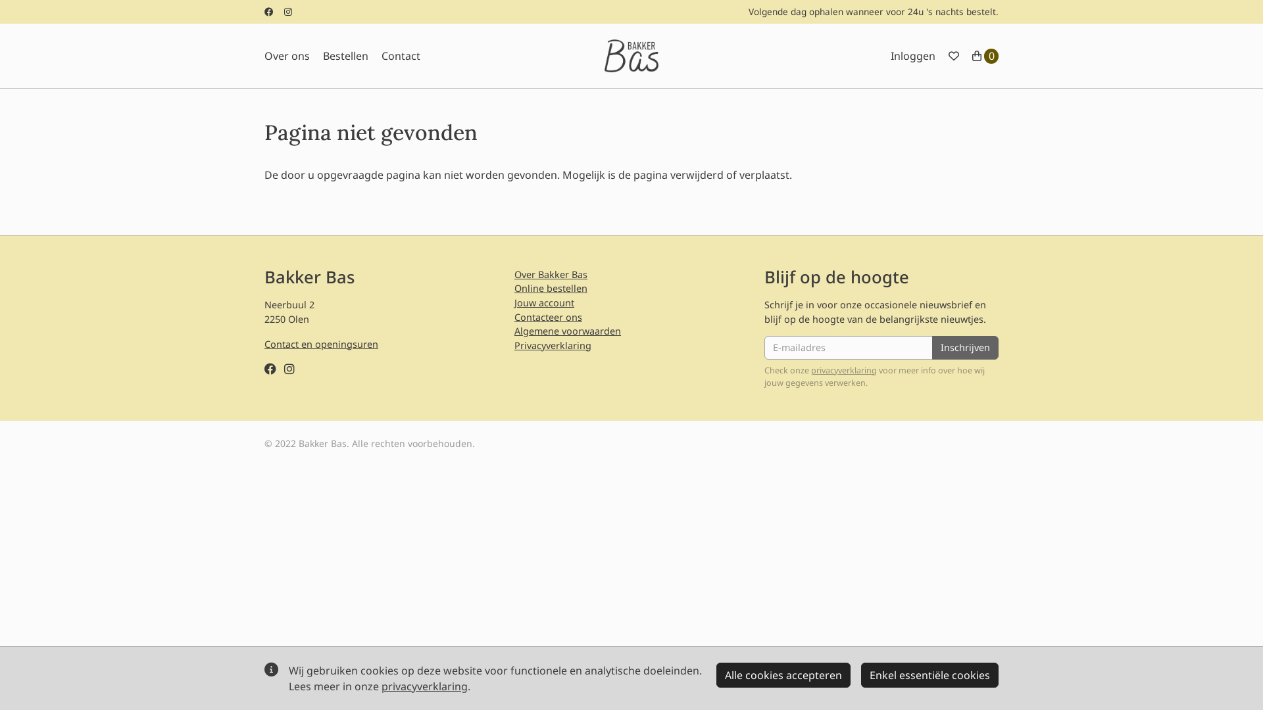 Image resolution: width=1263 pixels, height=710 pixels. Describe the element at coordinates (913, 56) in the screenshot. I see `Inloggen` at that location.